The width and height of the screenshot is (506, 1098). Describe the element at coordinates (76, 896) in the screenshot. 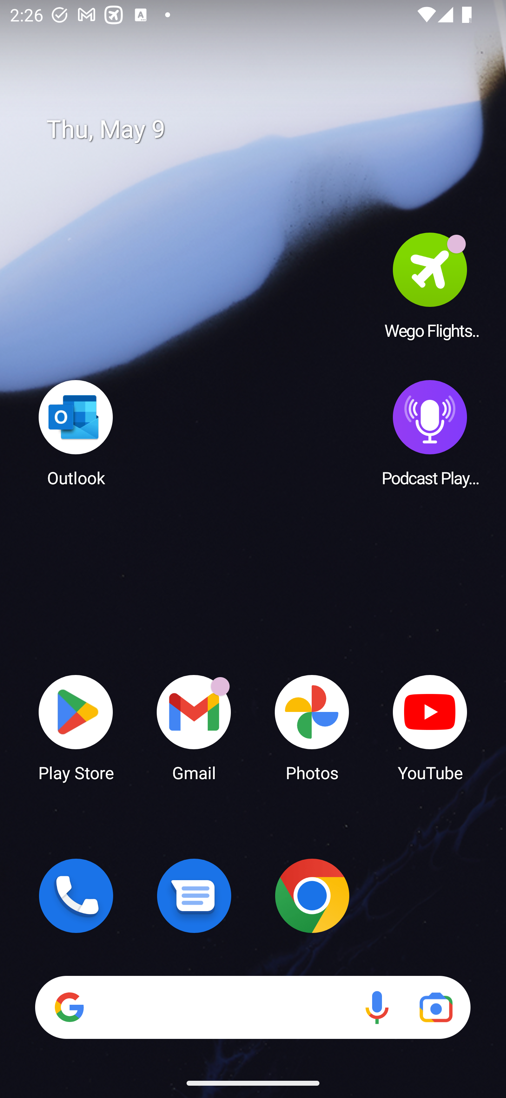

I see `Phone` at that location.